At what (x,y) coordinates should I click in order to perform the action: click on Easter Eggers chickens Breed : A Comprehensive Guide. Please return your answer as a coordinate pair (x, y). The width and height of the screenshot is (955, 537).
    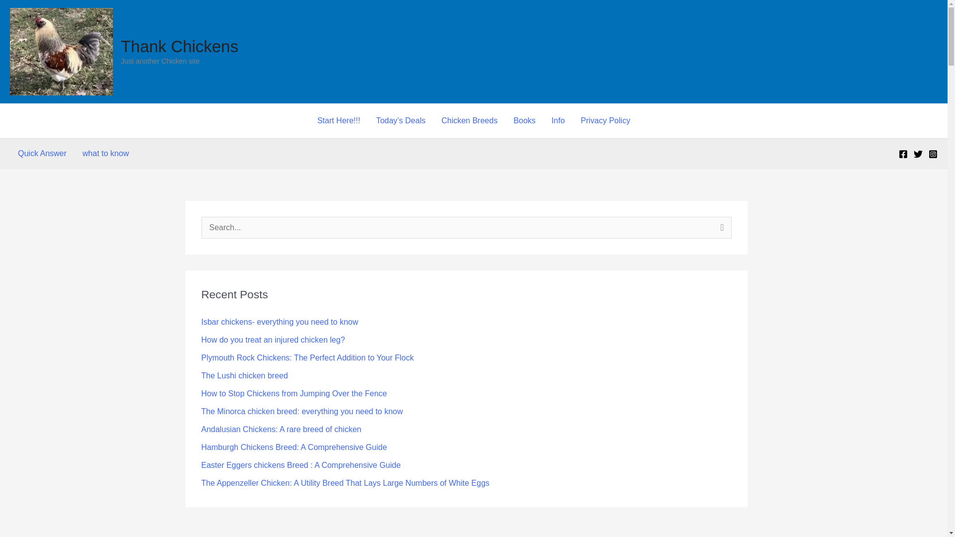
    Looking at the image, I should click on (300, 464).